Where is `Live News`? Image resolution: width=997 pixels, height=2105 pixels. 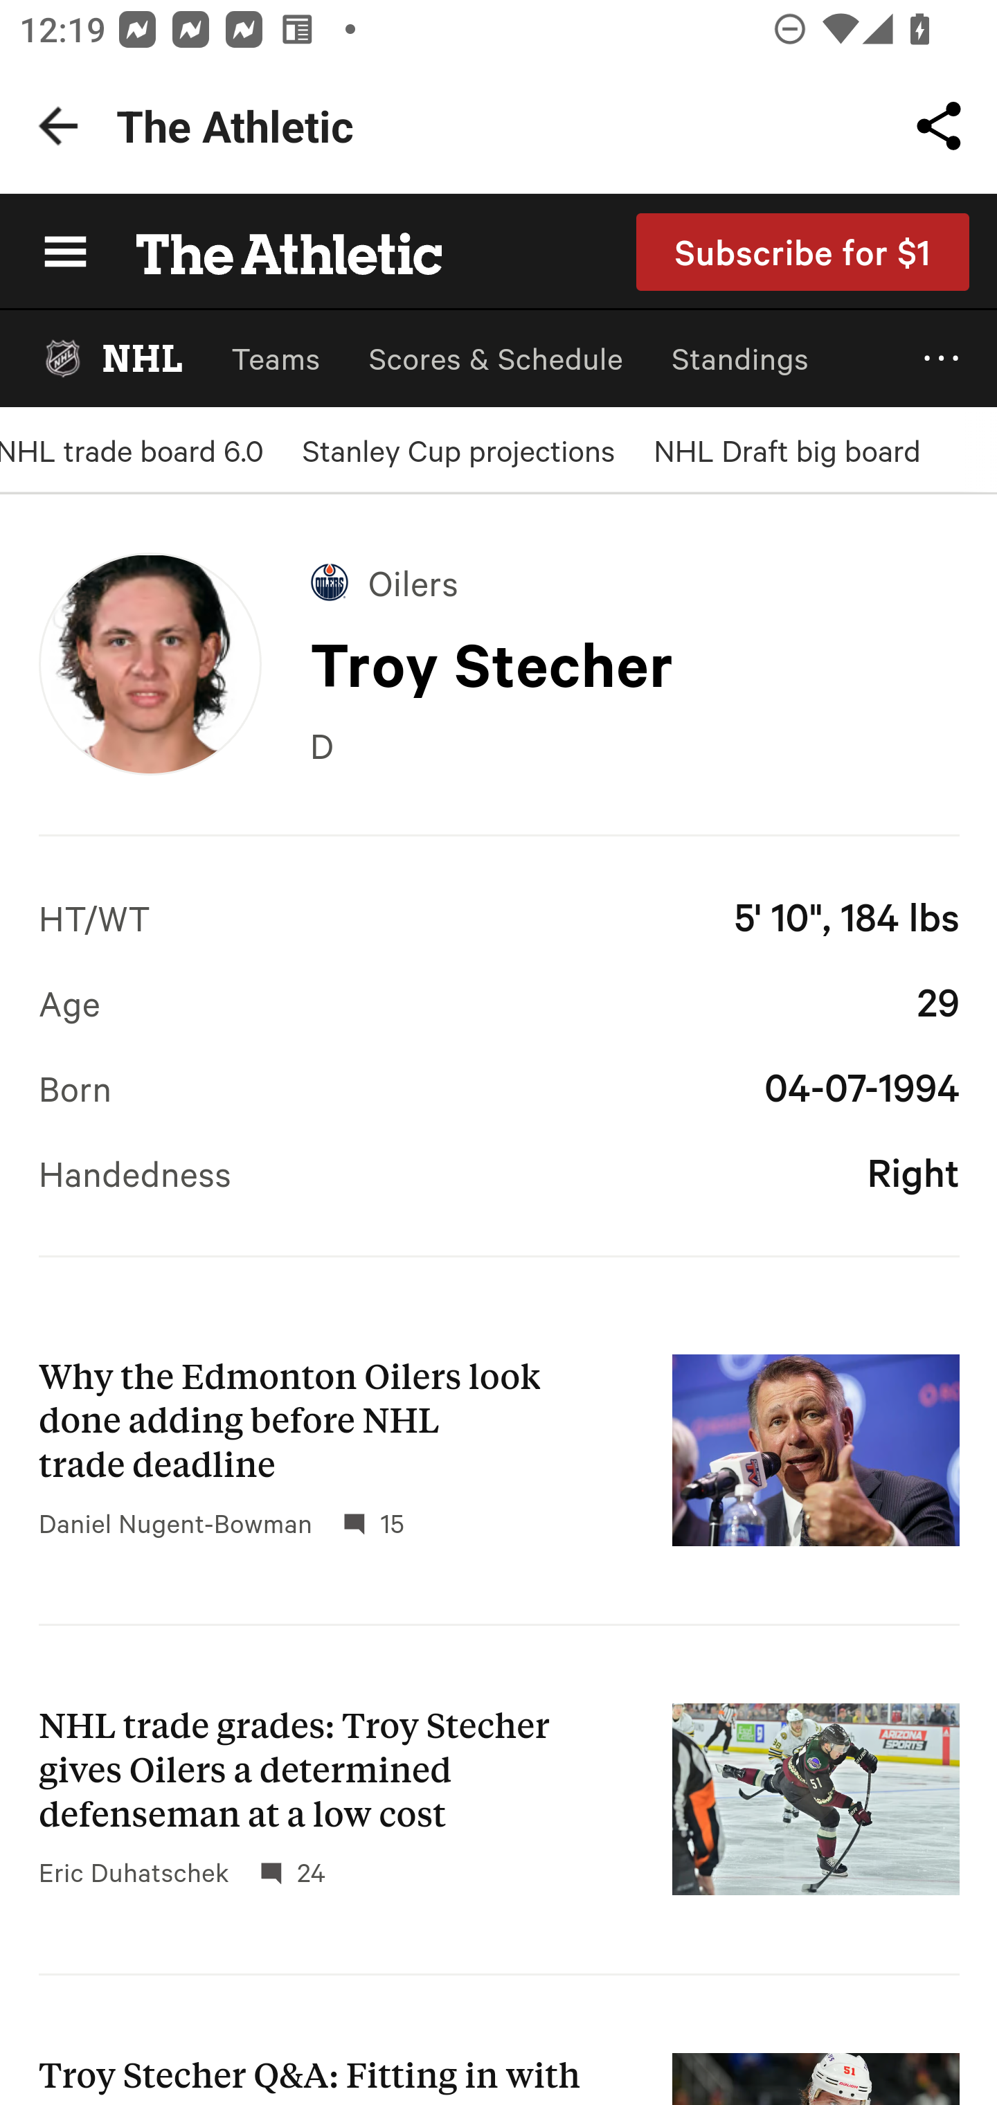
Live News is located at coordinates (498, 890).